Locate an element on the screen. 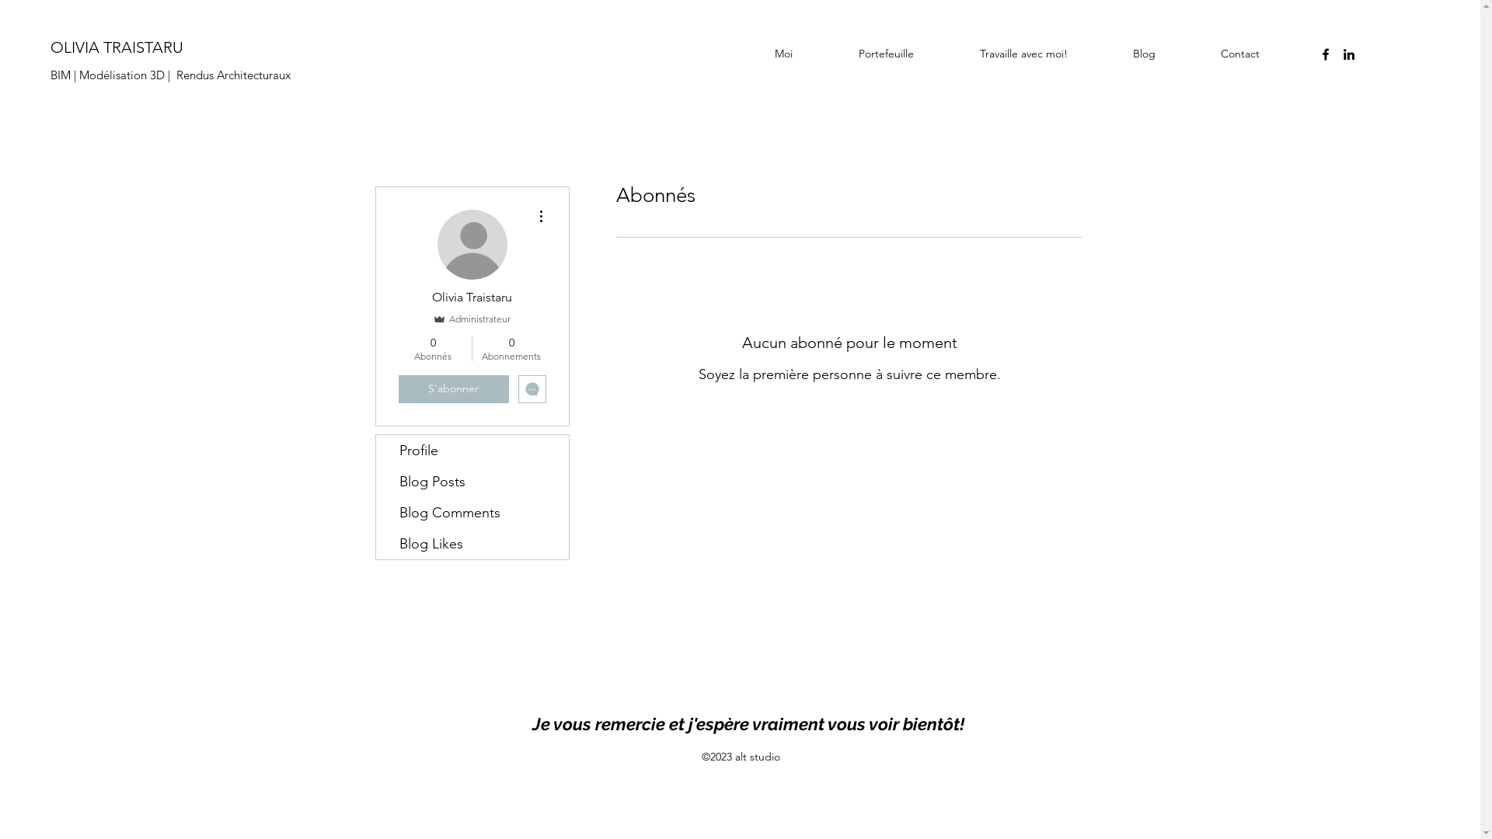 This screenshot has height=839, width=1492. Blog Posts is located at coordinates (472, 482).